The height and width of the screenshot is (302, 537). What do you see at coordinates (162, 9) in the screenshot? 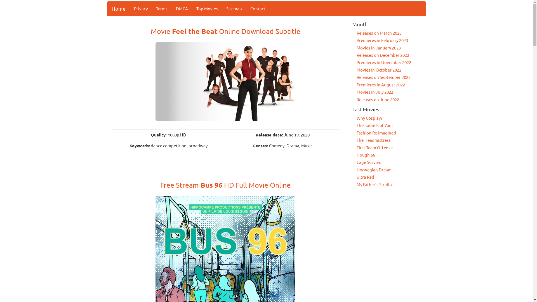
I see `Terms` at bounding box center [162, 9].